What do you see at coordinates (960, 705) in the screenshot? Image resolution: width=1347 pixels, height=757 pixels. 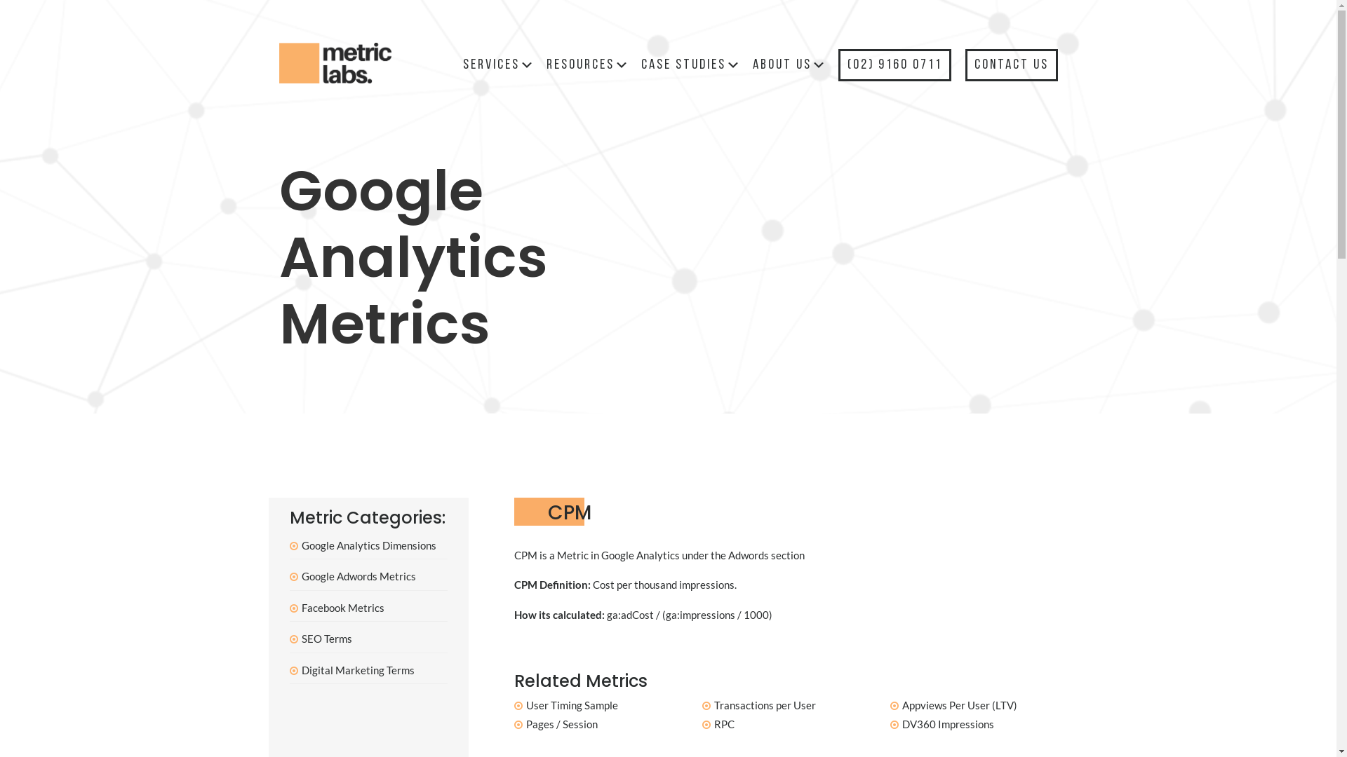 I see `Appviews Per User (LTV)` at bounding box center [960, 705].